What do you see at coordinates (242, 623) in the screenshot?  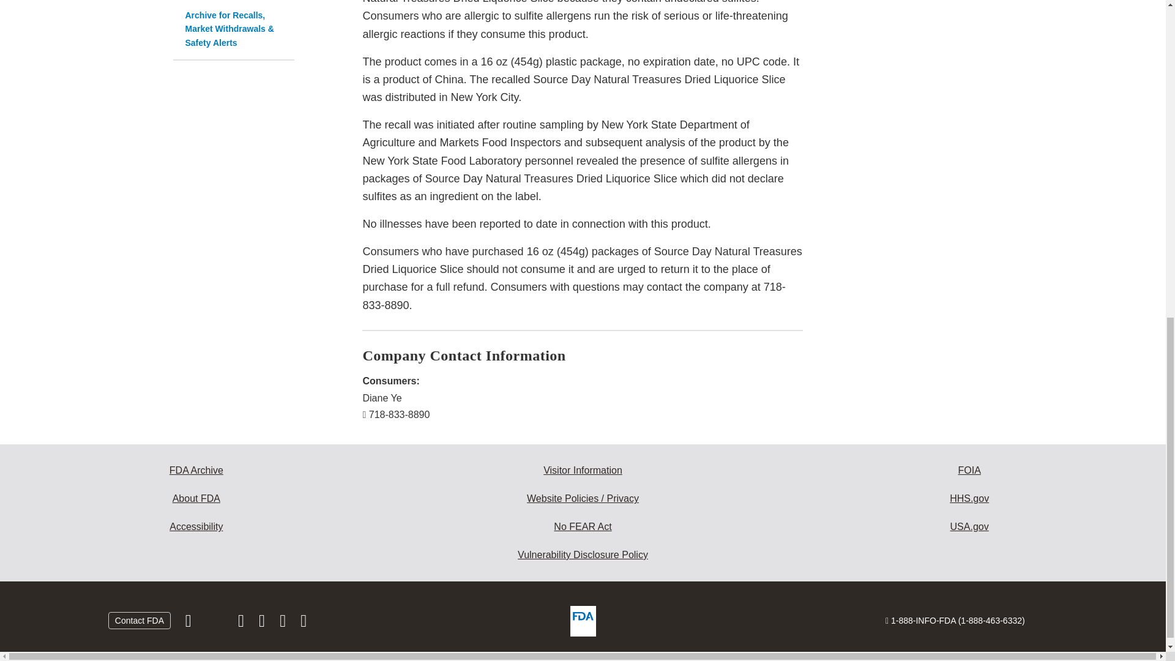 I see `Follow FDA on Instagram` at bounding box center [242, 623].